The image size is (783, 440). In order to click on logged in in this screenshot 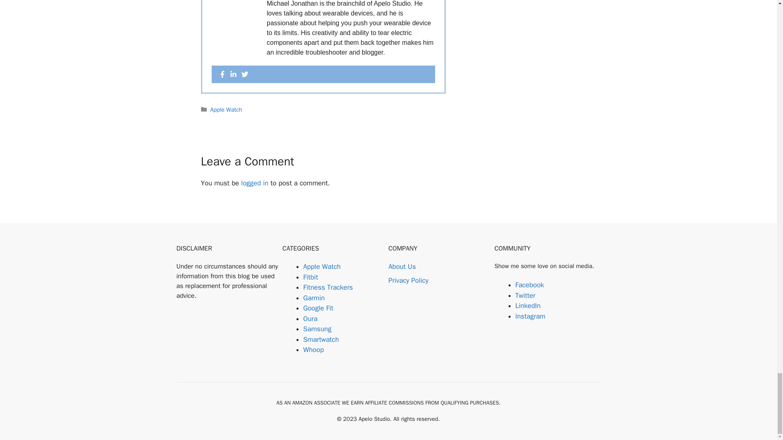, I will do `click(254, 183)`.